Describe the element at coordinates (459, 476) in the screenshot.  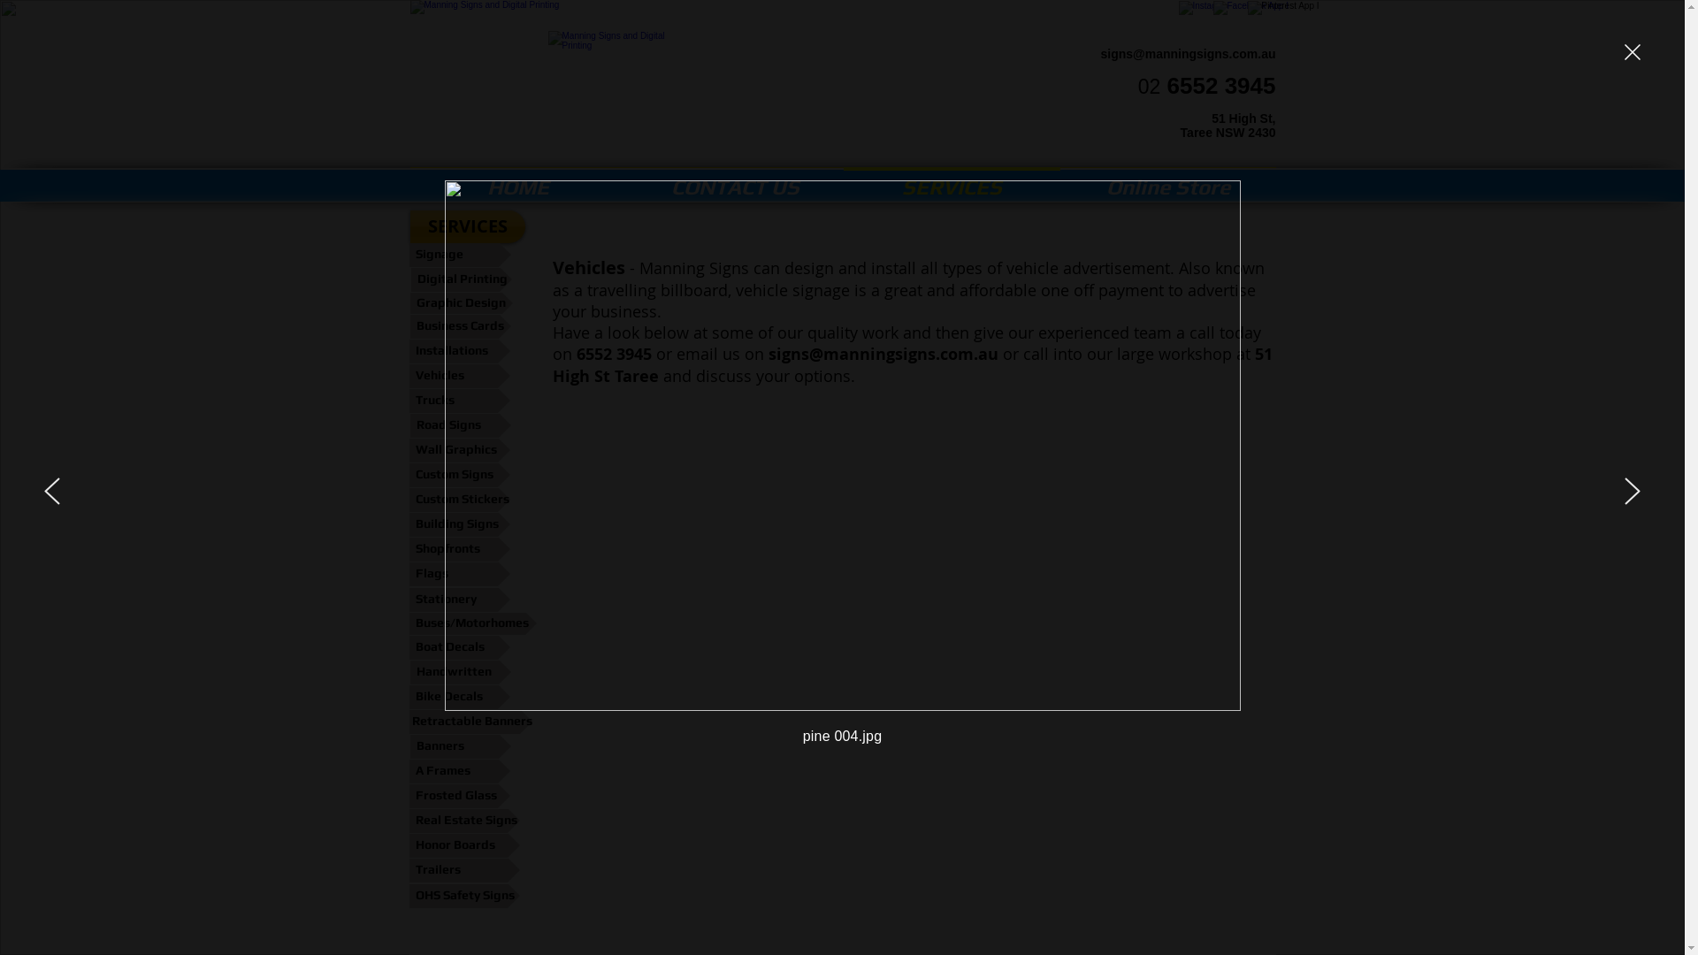
I see `Custom Signs` at that location.